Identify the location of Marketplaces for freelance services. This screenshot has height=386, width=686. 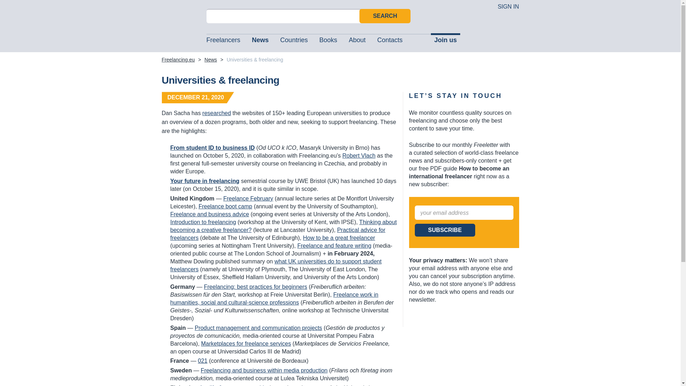
(246, 343).